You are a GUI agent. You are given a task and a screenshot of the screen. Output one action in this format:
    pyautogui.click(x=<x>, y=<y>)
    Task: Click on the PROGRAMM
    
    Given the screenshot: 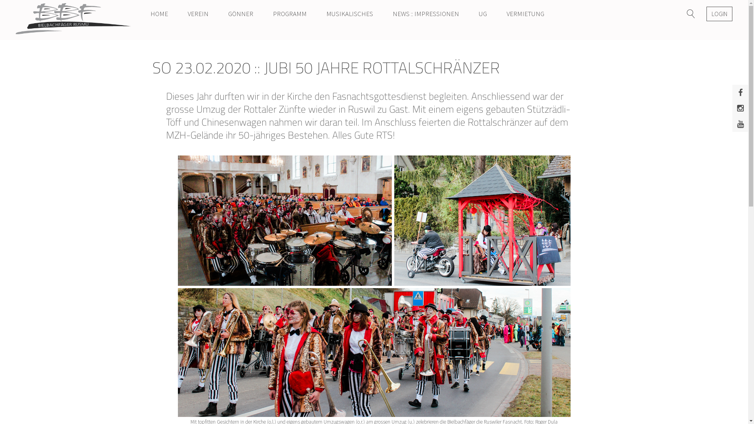 What is the action you would take?
    pyautogui.click(x=290, y=14)
    